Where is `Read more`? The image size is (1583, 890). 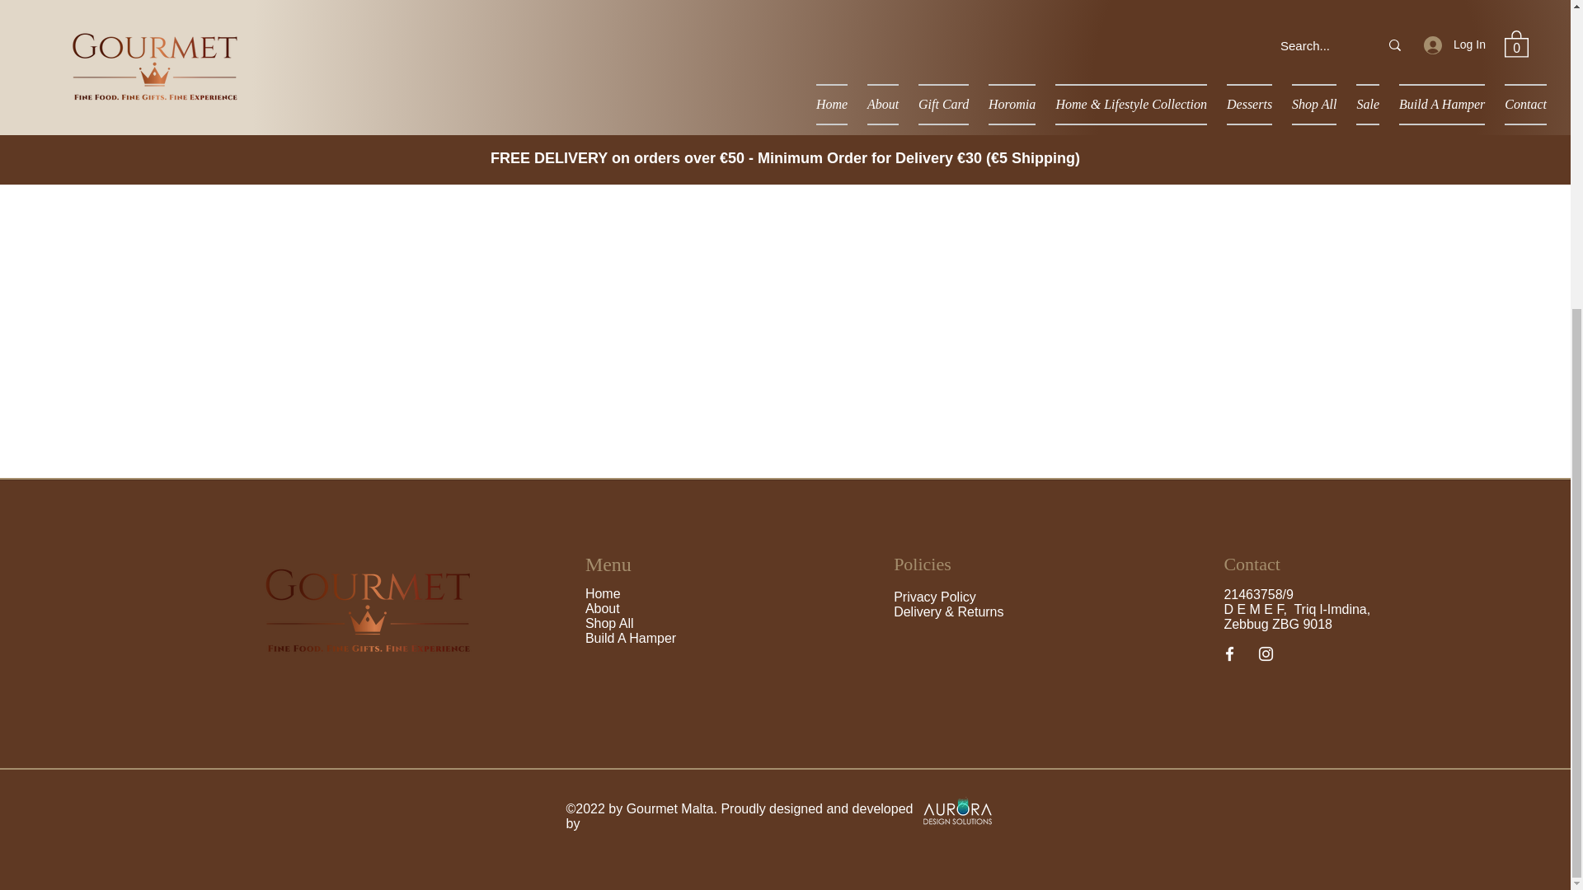
Read more is located at coordinates (1040, 26).